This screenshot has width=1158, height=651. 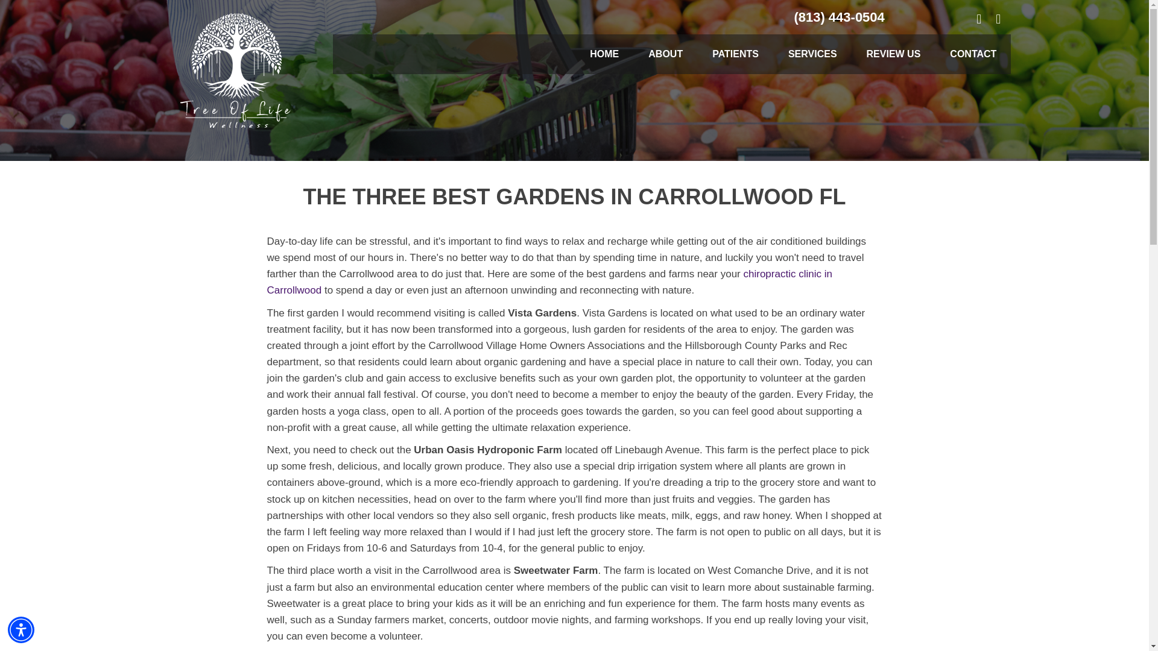 What do you see at coordinates (604, 54) in the screenshot?
I see `HOME` at bounding box center [604, 54].